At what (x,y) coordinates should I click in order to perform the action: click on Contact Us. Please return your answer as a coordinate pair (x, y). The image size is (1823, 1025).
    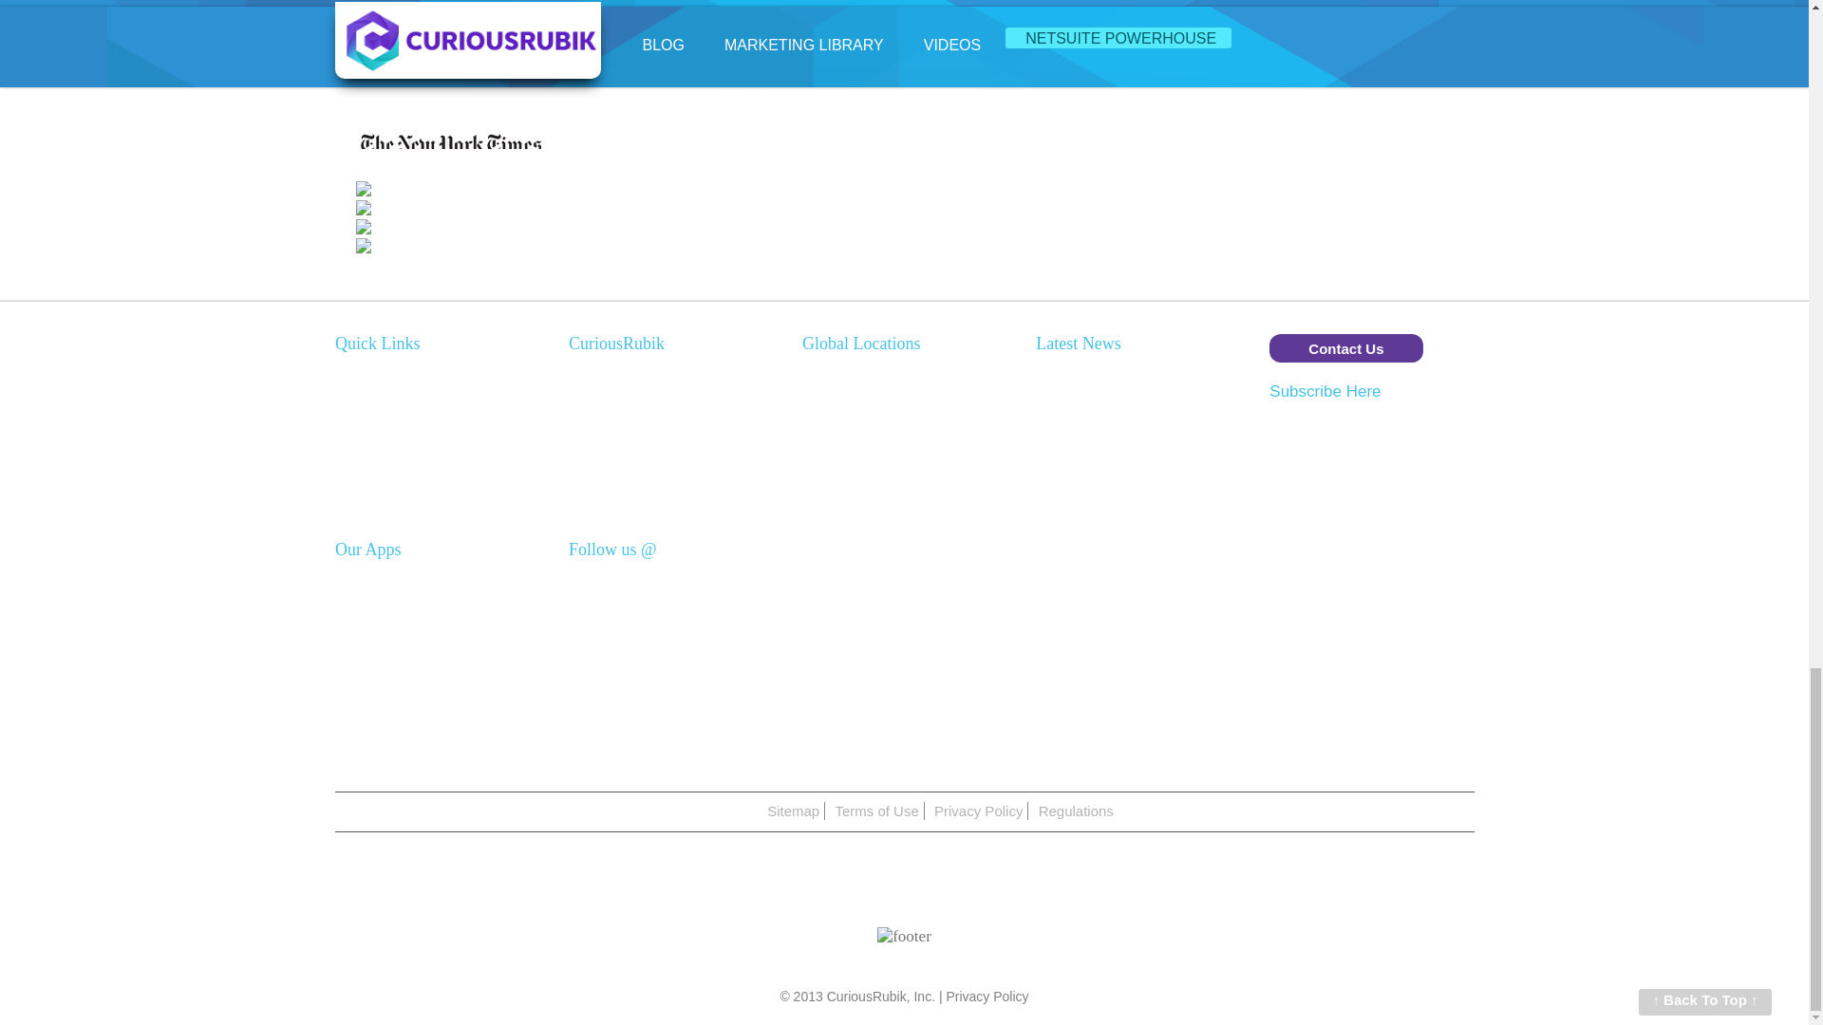
    Looking at the image, I should click on (1344, 348).